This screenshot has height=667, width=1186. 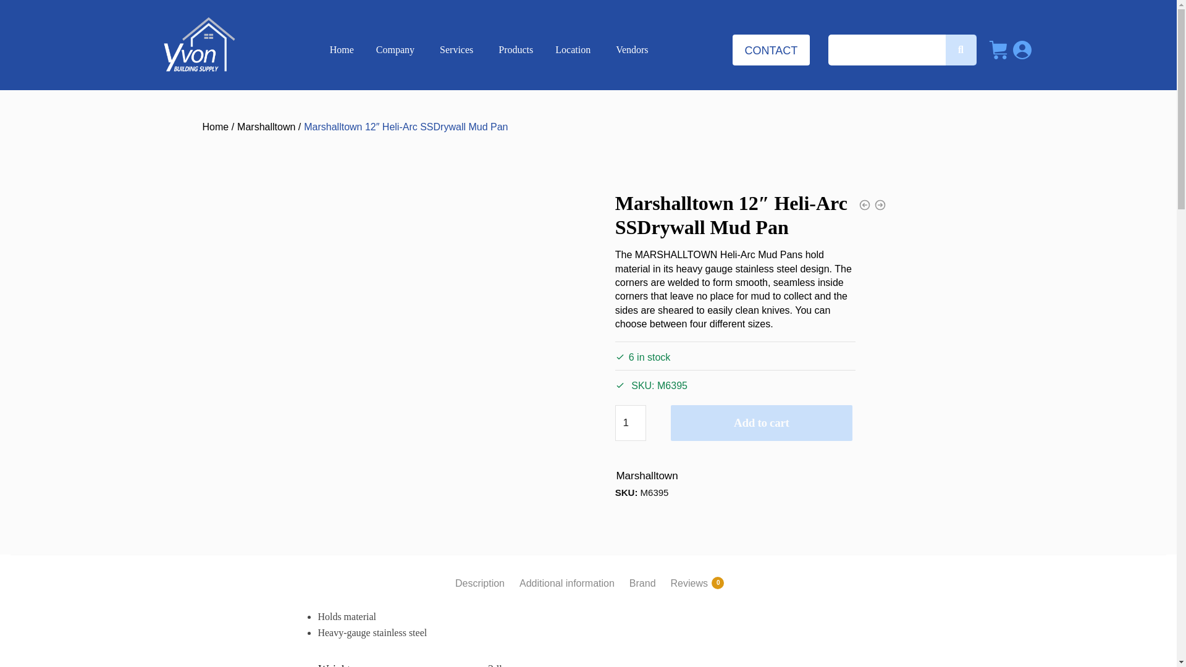 I want to click on Services, so click(x=458, y=49).